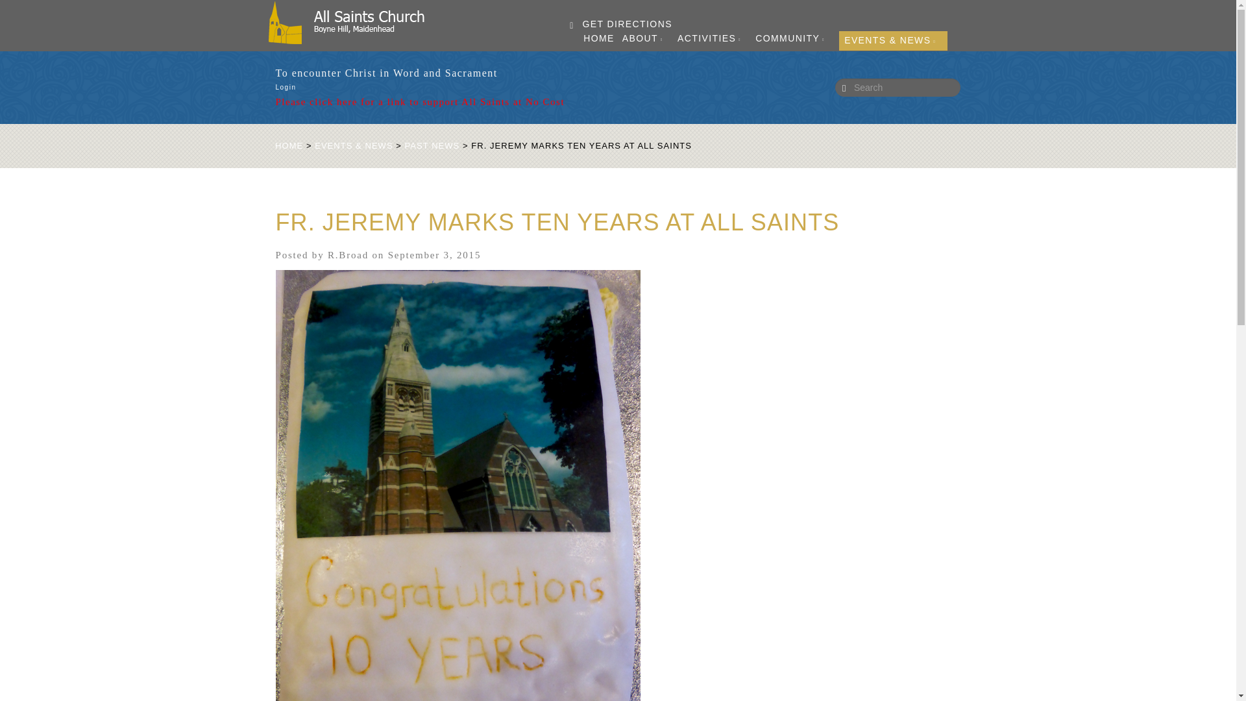  What do you see at coordinates (620, 23) in the screenshot?
I see `GET DIRECTIONS` at bounding box center [620, 23].